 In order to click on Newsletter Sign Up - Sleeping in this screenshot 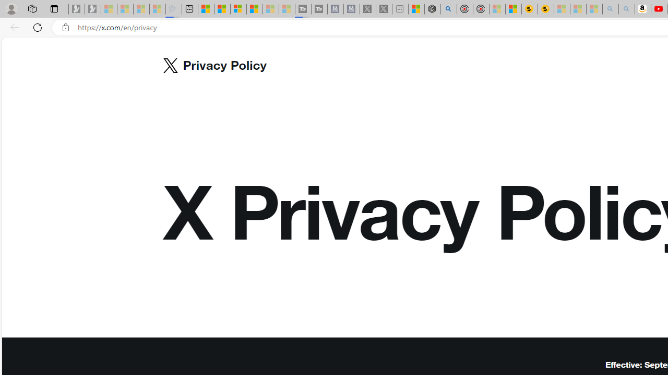, I will do `click(93, 9)`.